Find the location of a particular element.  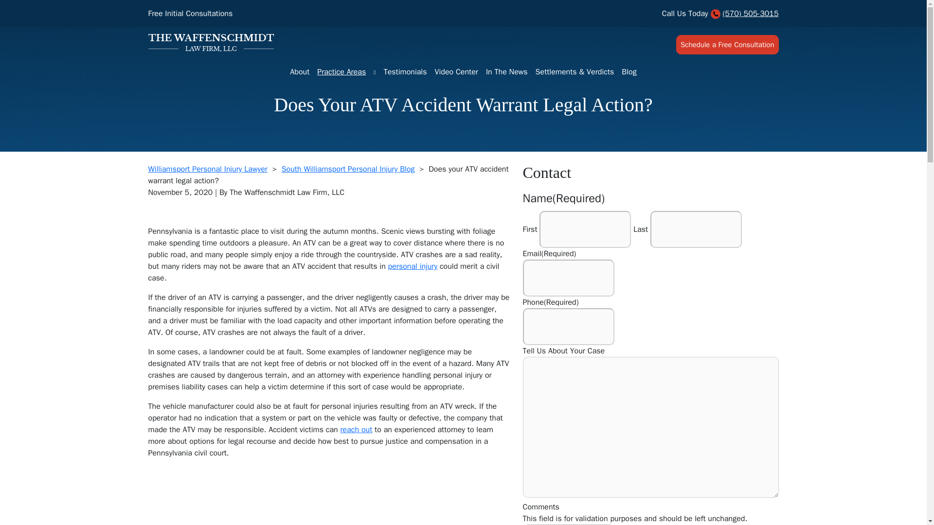

About is located at coordinates (299, 72).